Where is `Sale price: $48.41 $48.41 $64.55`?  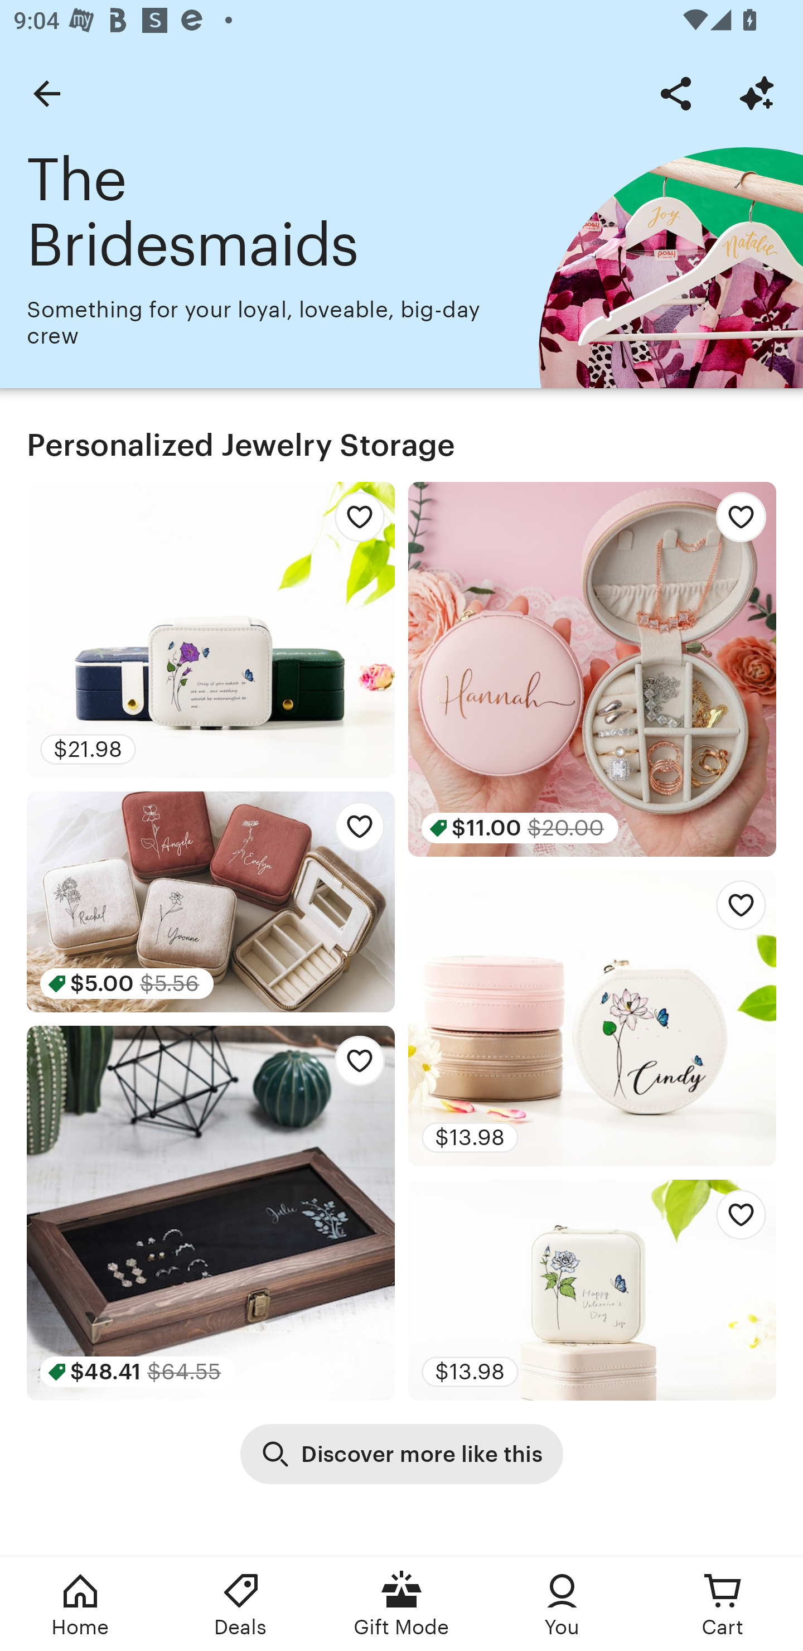
Sale price: $48.41 $48.41 $64.55 is located at coordinates (211, 1213).